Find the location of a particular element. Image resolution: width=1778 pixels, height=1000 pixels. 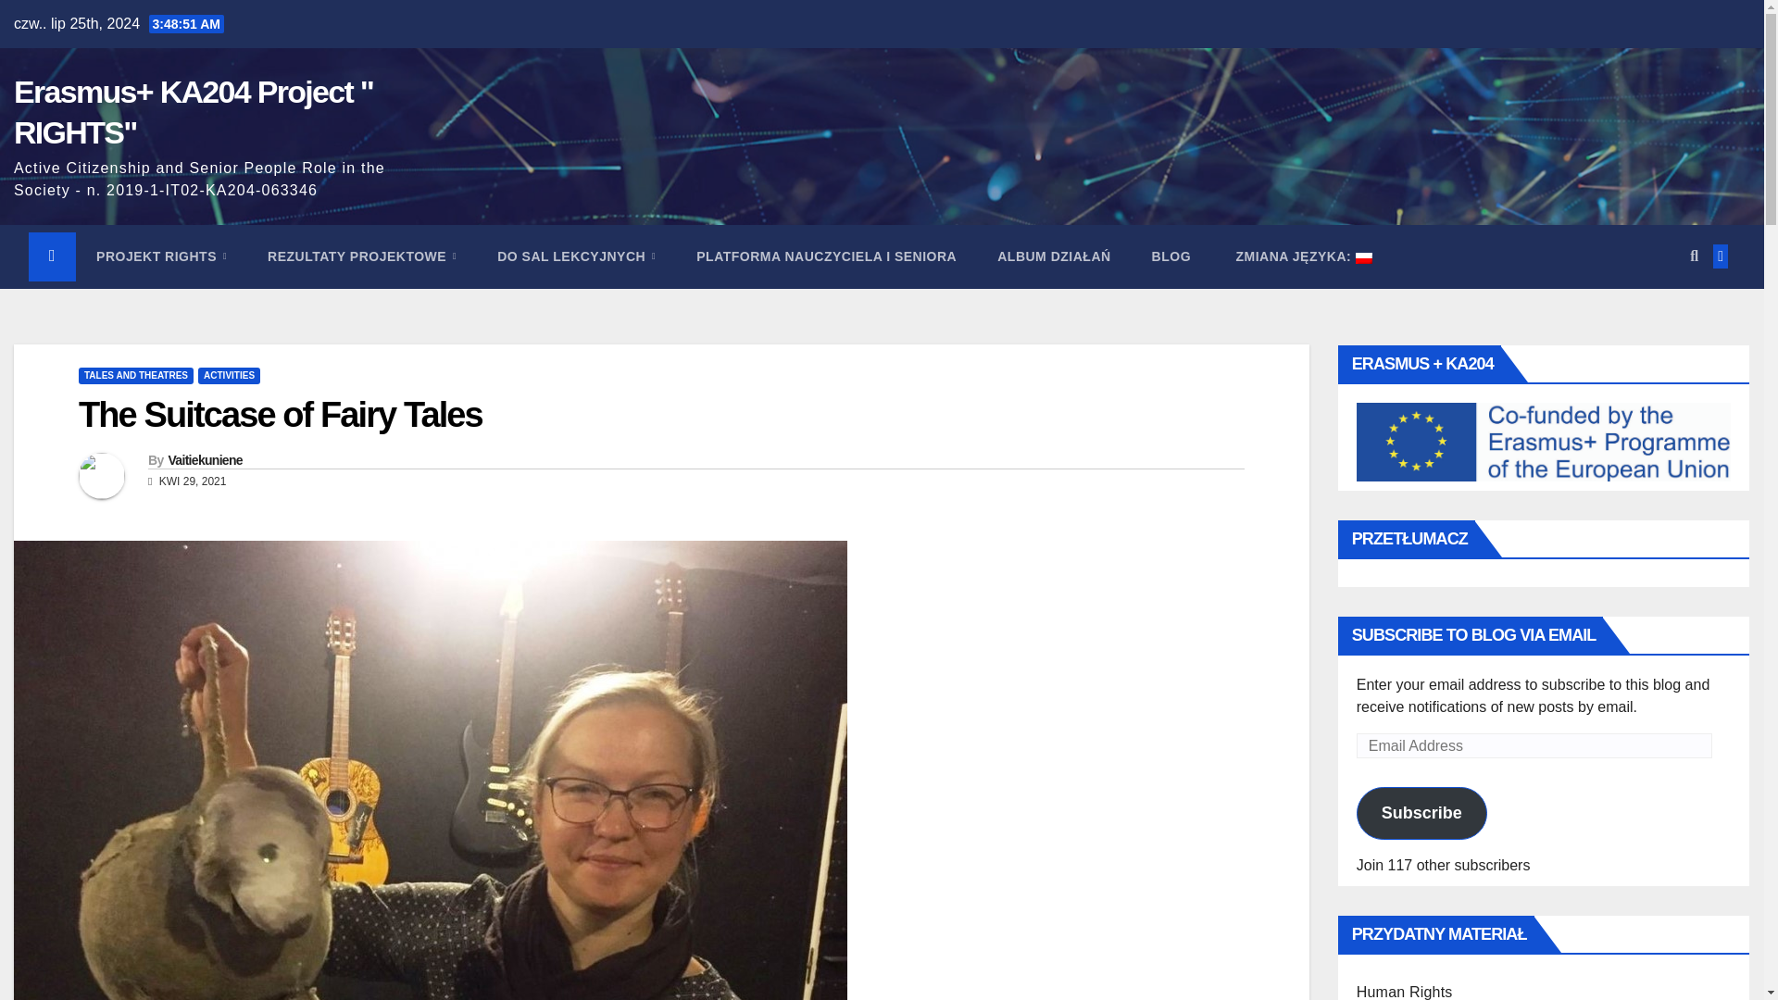

DO SAL LEKCYJNYCH is located at coordinates (576, 256).